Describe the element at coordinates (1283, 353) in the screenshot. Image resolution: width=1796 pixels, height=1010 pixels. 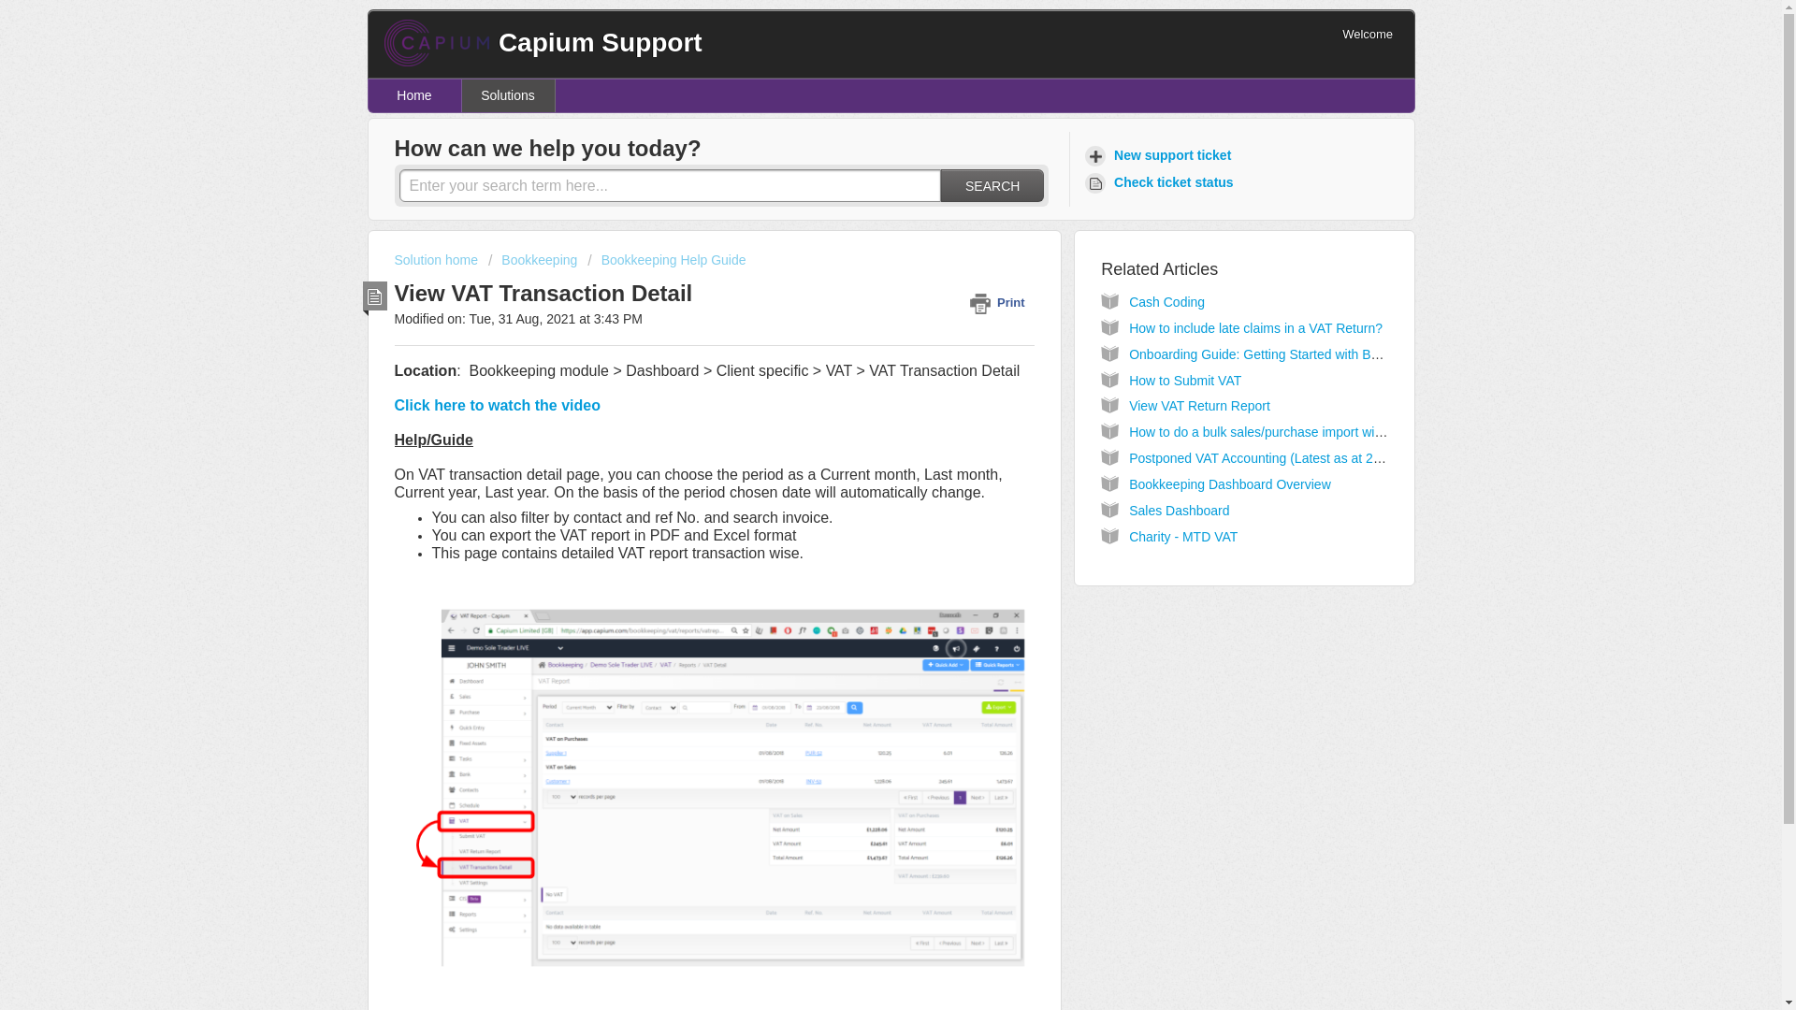
I see `Onboarding Guide: Getting Started with Bookkeeping` at that location.